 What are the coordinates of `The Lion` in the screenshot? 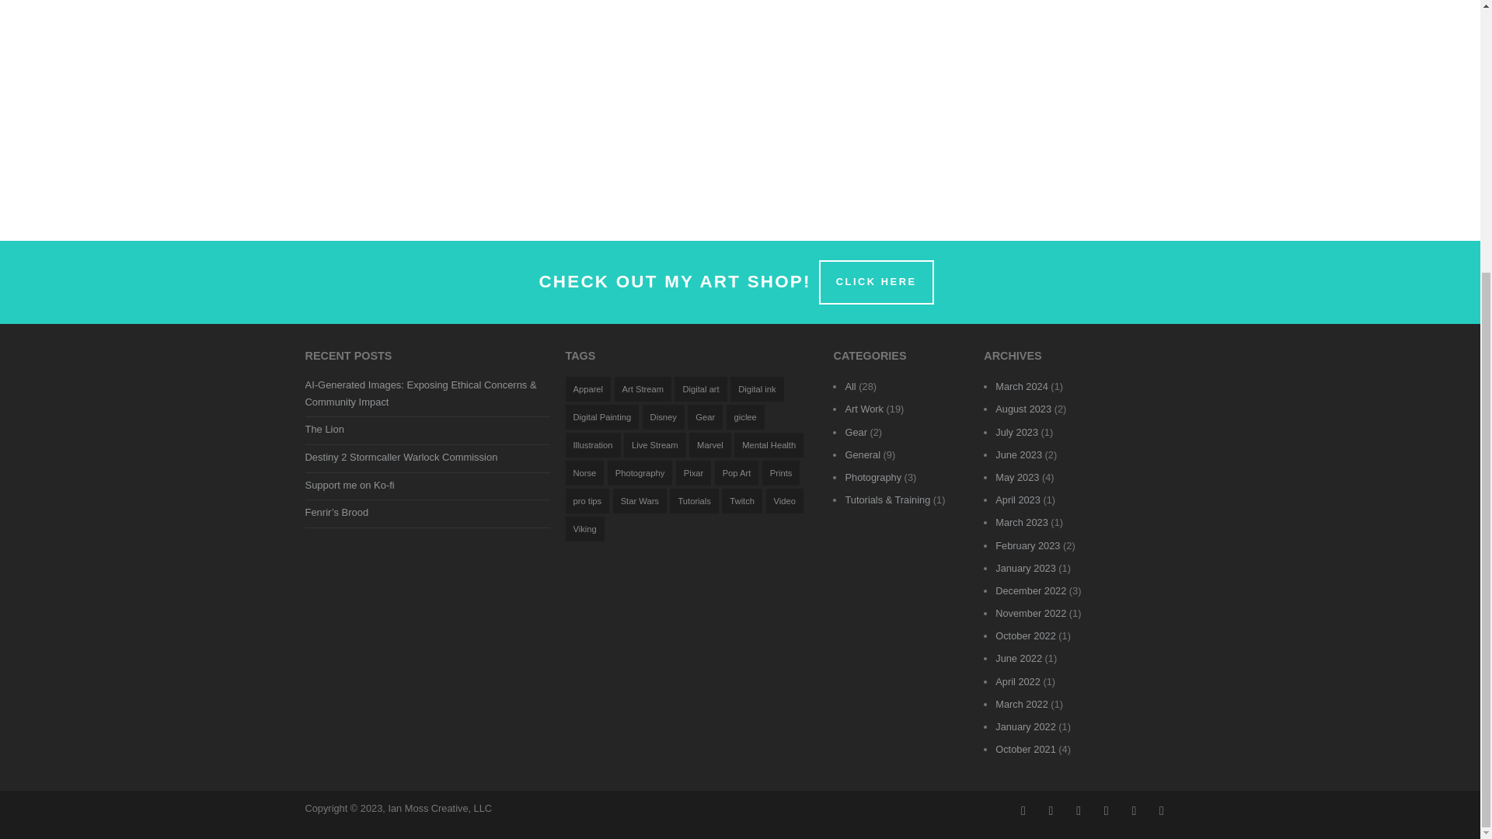 It's located at (323, 429).